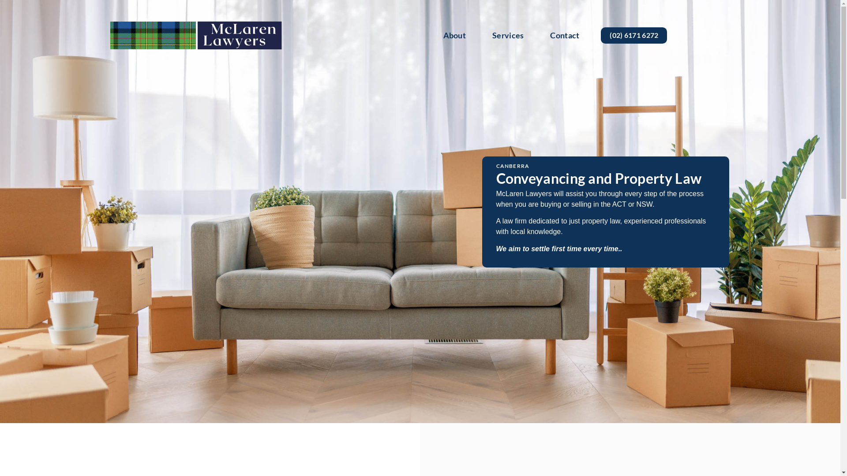  I want to click on Services, so click(508, 35).